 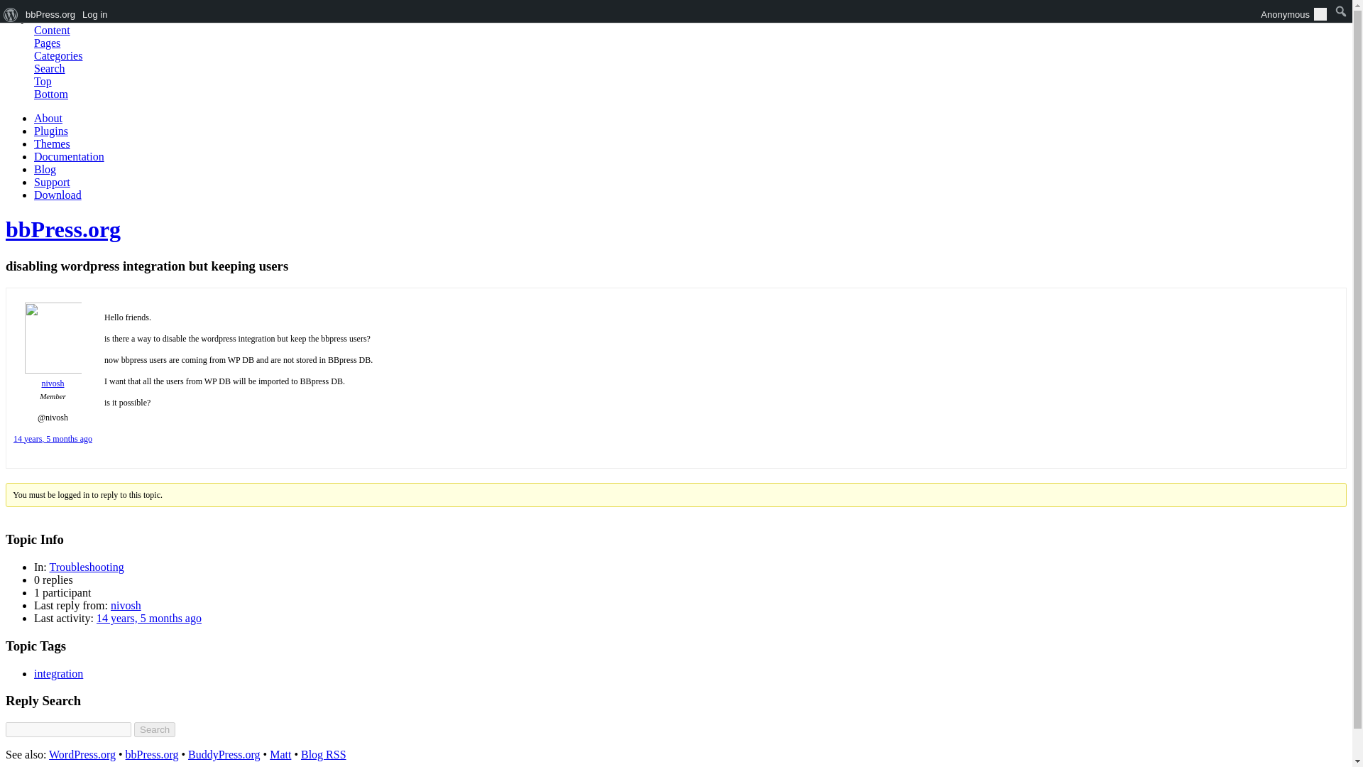 What do you see at coordinates (53, 30) in the screenshot?
I see `Content` at bounding box center [53, 30].